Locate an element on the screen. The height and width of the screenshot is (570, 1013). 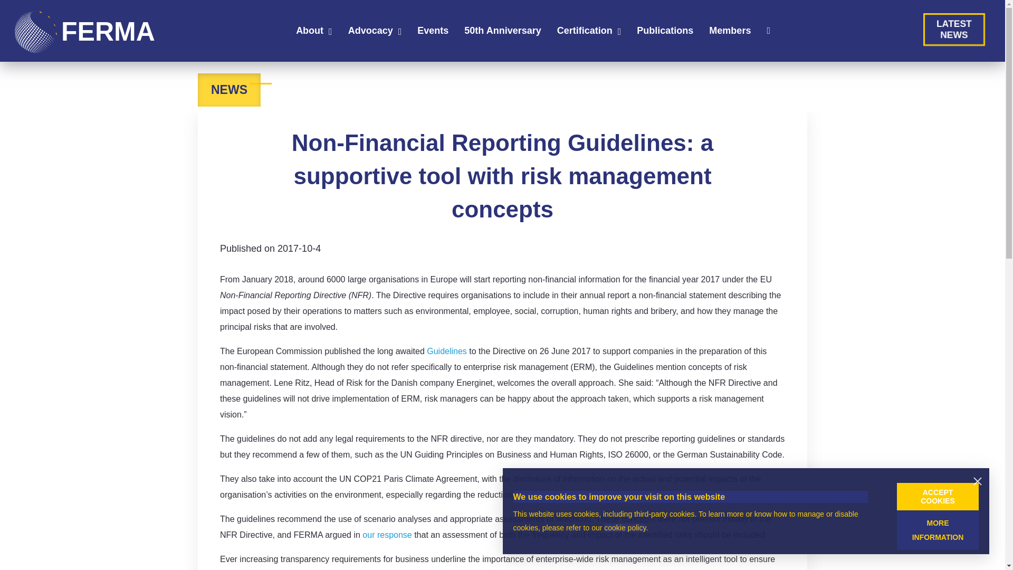
Members is located at coordinates (585, 33).